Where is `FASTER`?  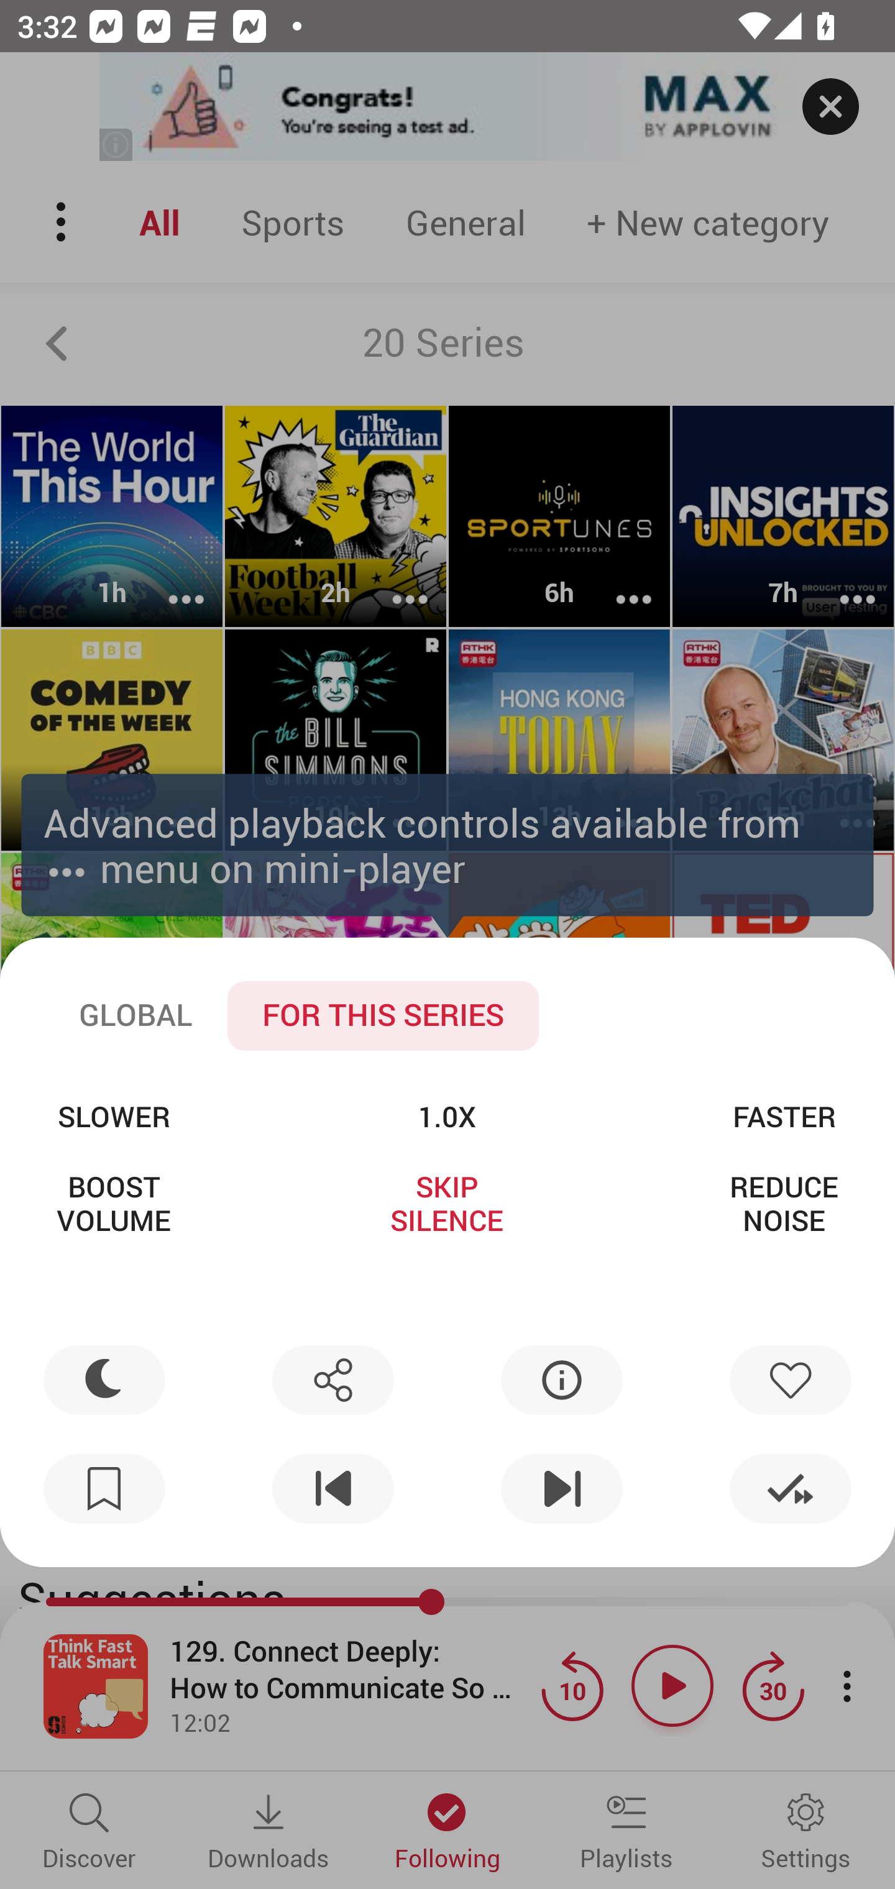 FASTER is located at coordinates (784, 1116).